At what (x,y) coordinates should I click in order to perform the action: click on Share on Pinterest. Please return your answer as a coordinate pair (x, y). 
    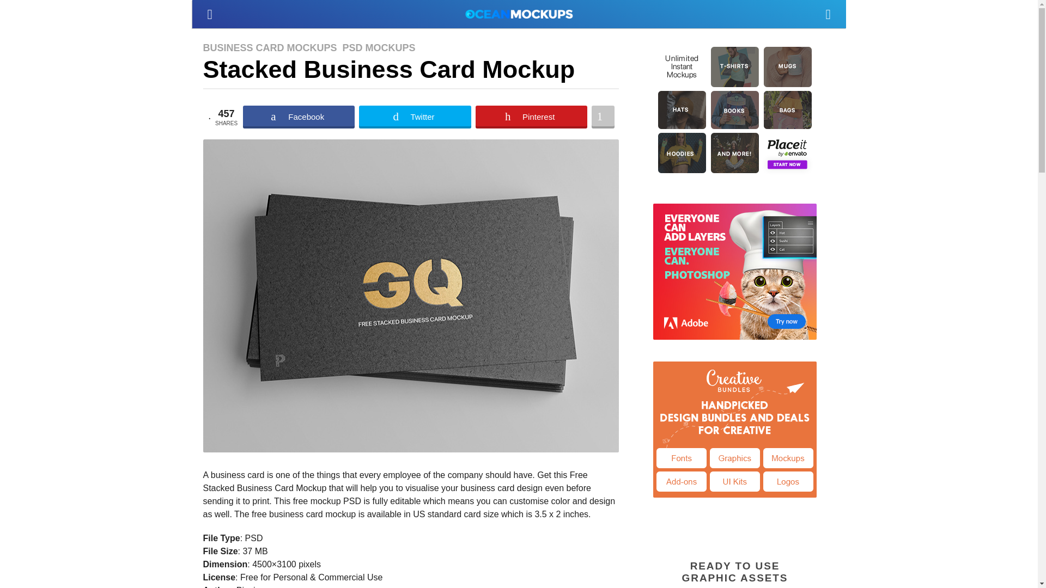
    Looking at the image, I should click on (531, 117).